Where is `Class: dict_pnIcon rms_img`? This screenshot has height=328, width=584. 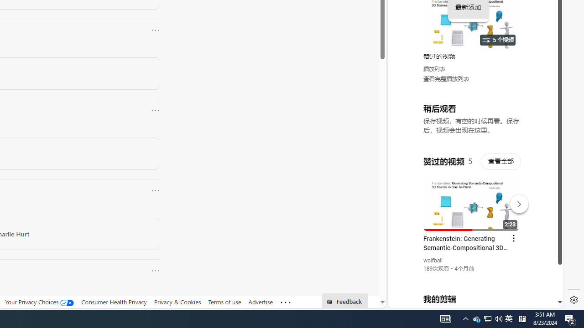
Class: dict_pnIcon rms_img is located at coordinates (469, 301).